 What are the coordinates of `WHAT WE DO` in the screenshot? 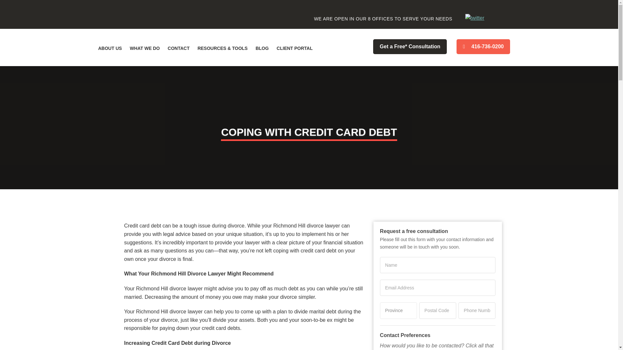 It's located at (144, 48).